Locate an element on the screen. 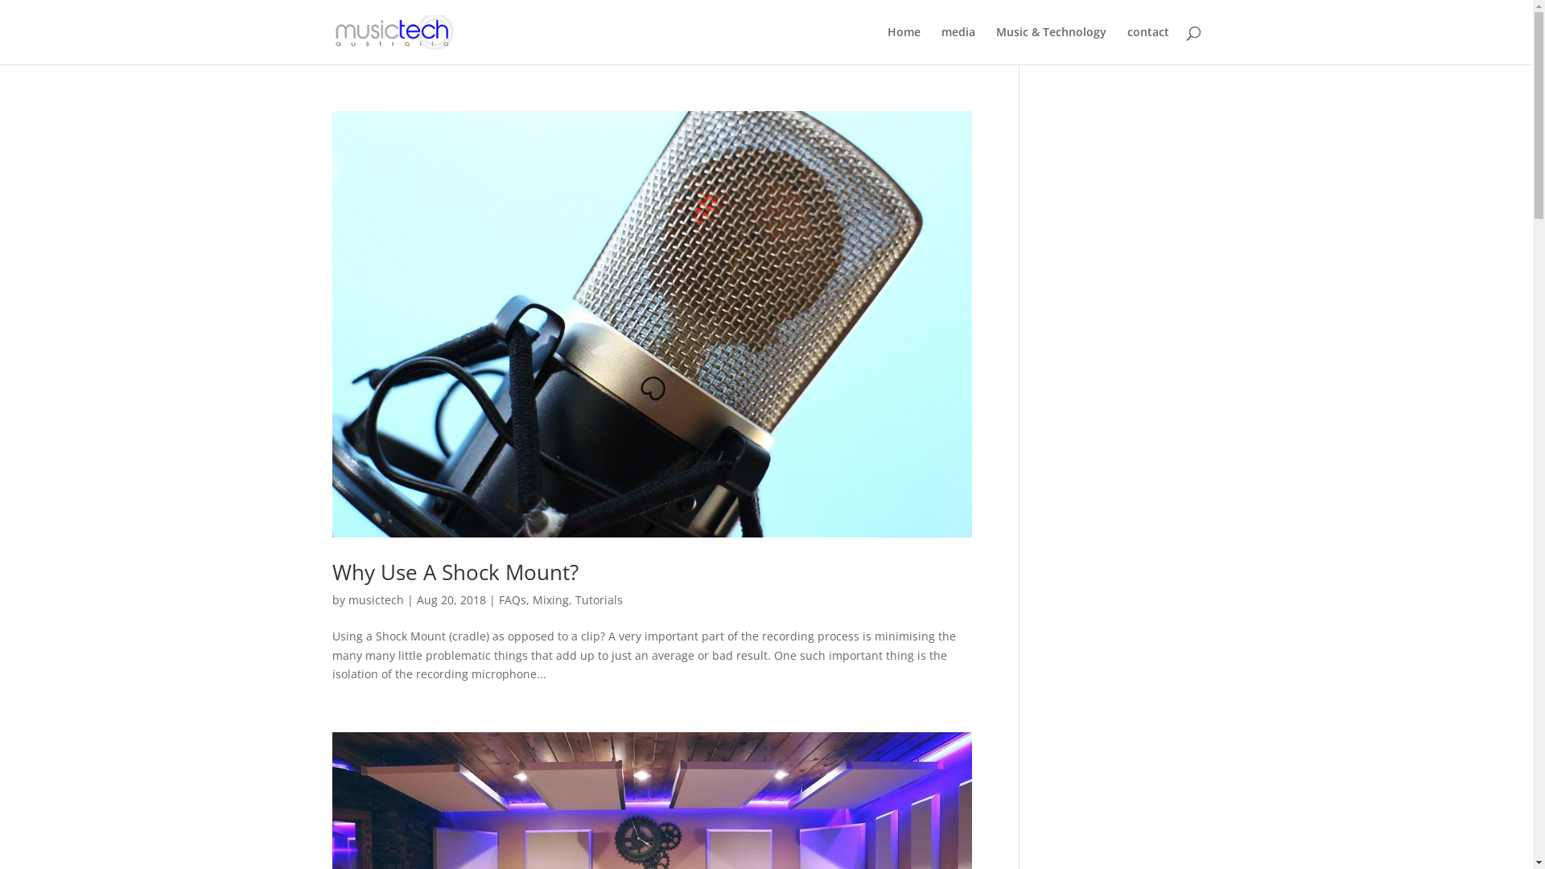 The width and height of the screenshot is (1545, 869). Why Use A Shock Mount? is located at coordinates (455, 572).